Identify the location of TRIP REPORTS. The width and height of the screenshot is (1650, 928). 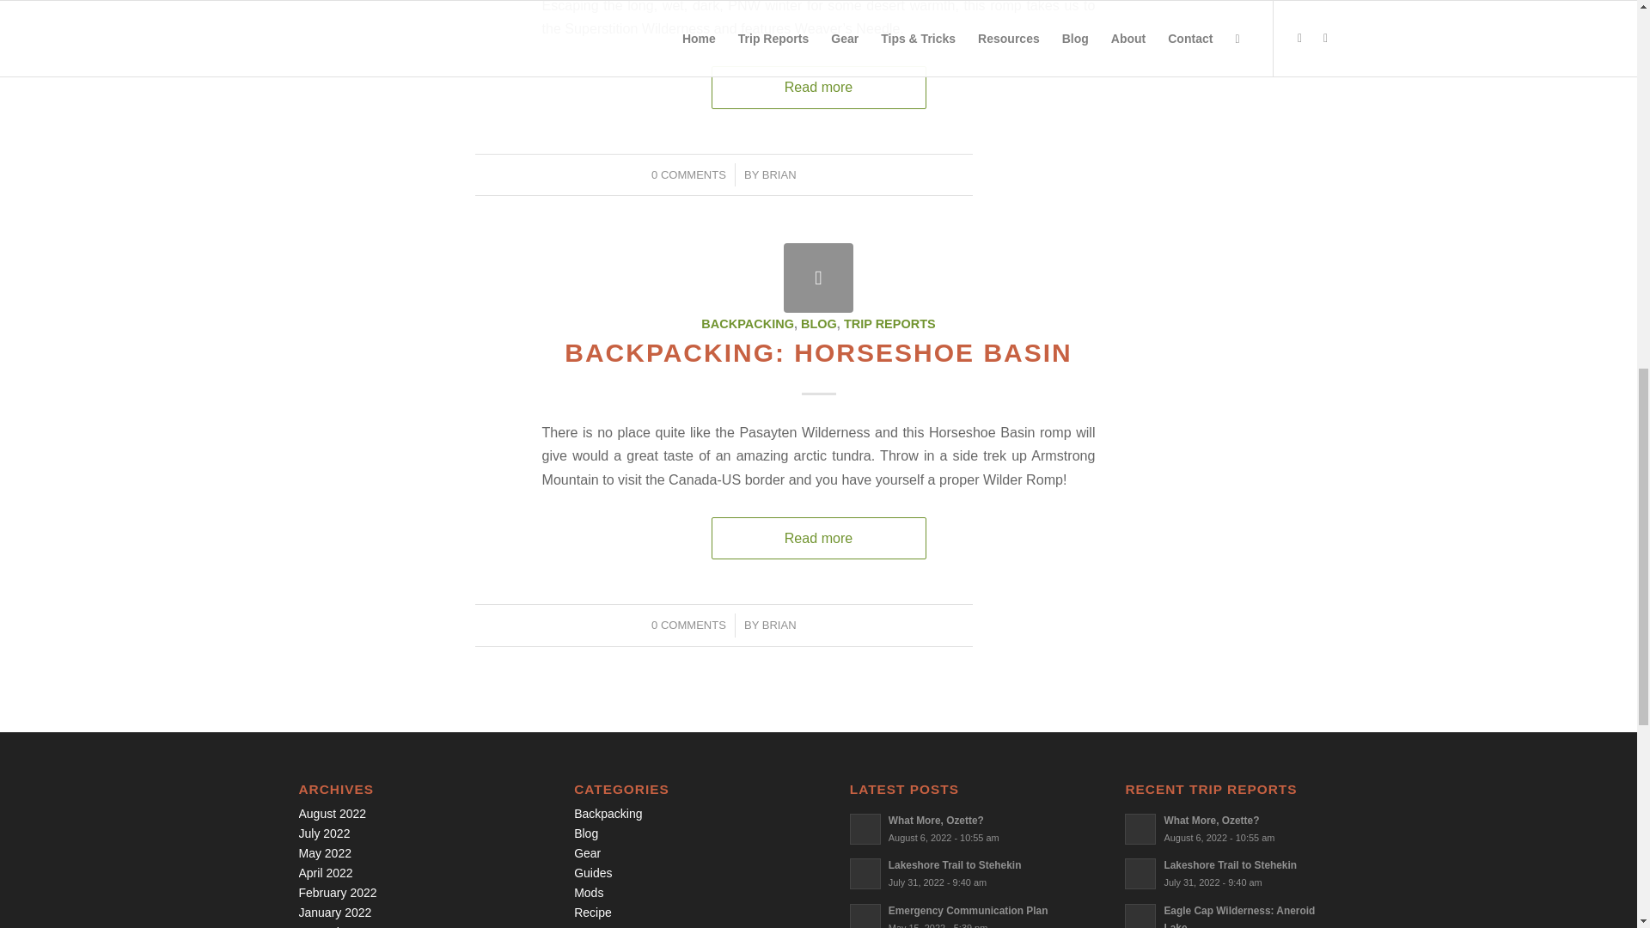
(889, 323).